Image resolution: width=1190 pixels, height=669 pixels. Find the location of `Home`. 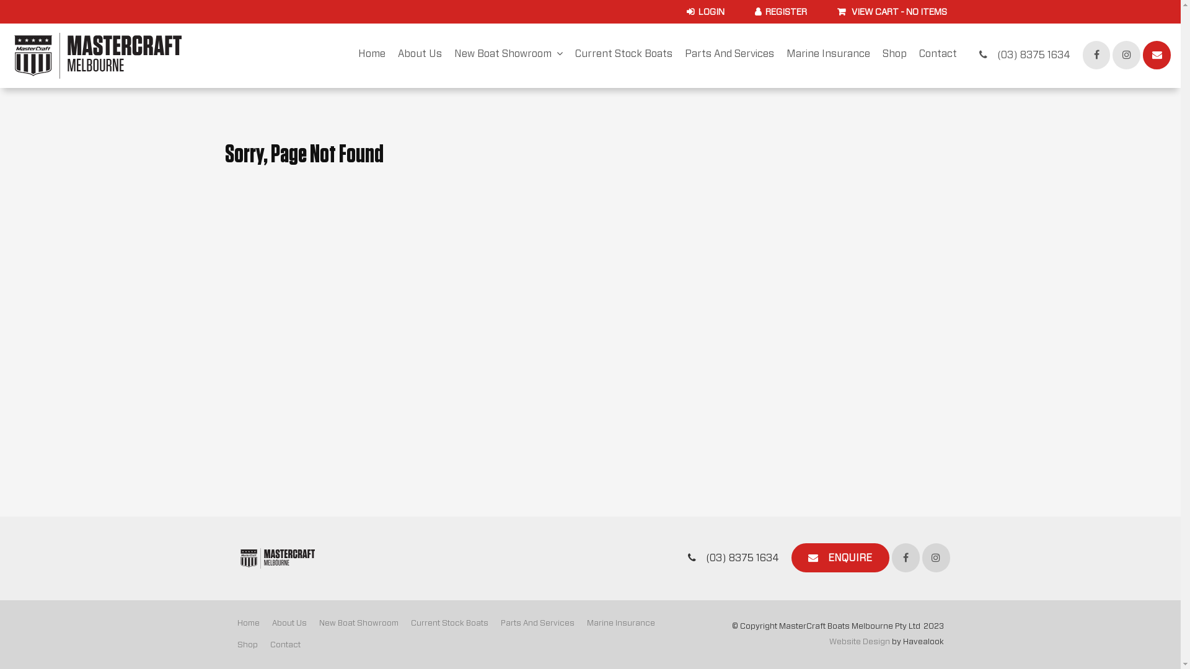

Home is located at coordinates (372, 55).